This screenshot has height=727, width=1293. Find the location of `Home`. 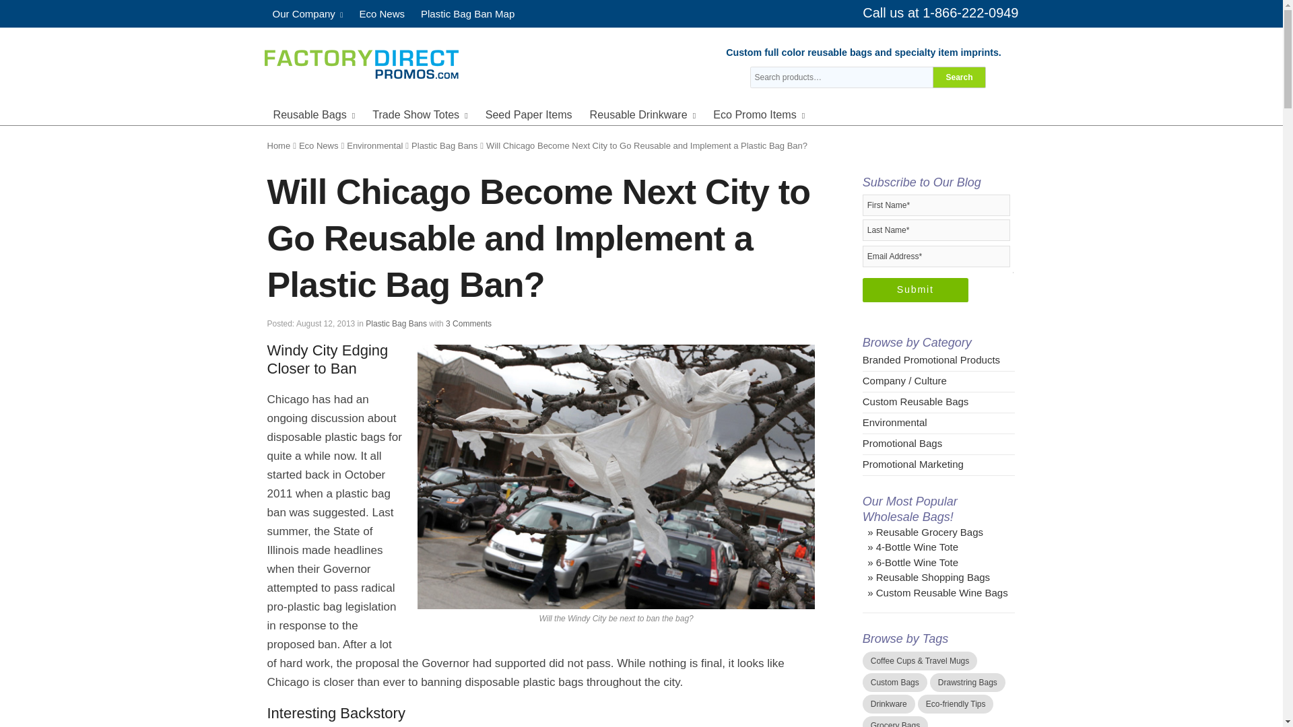

Home is located at coordinates (277, 145).